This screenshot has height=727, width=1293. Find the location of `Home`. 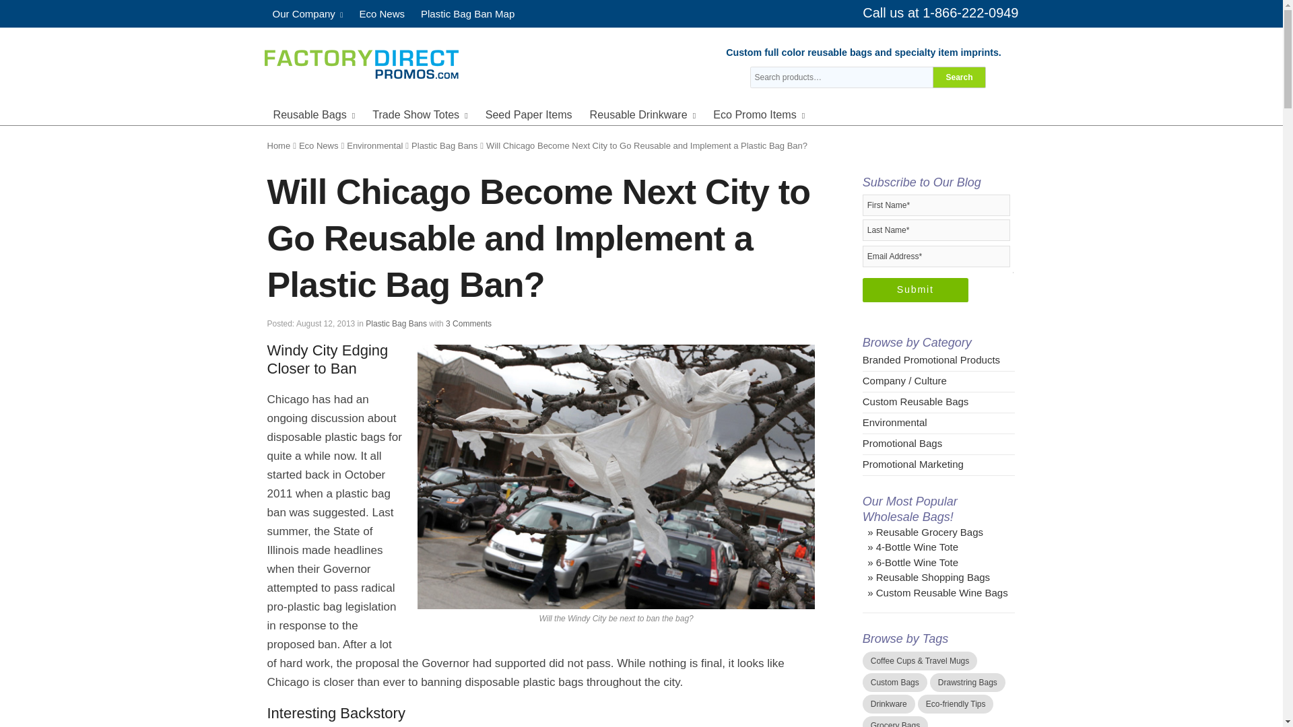

Home is located at coordinates (277, 145).